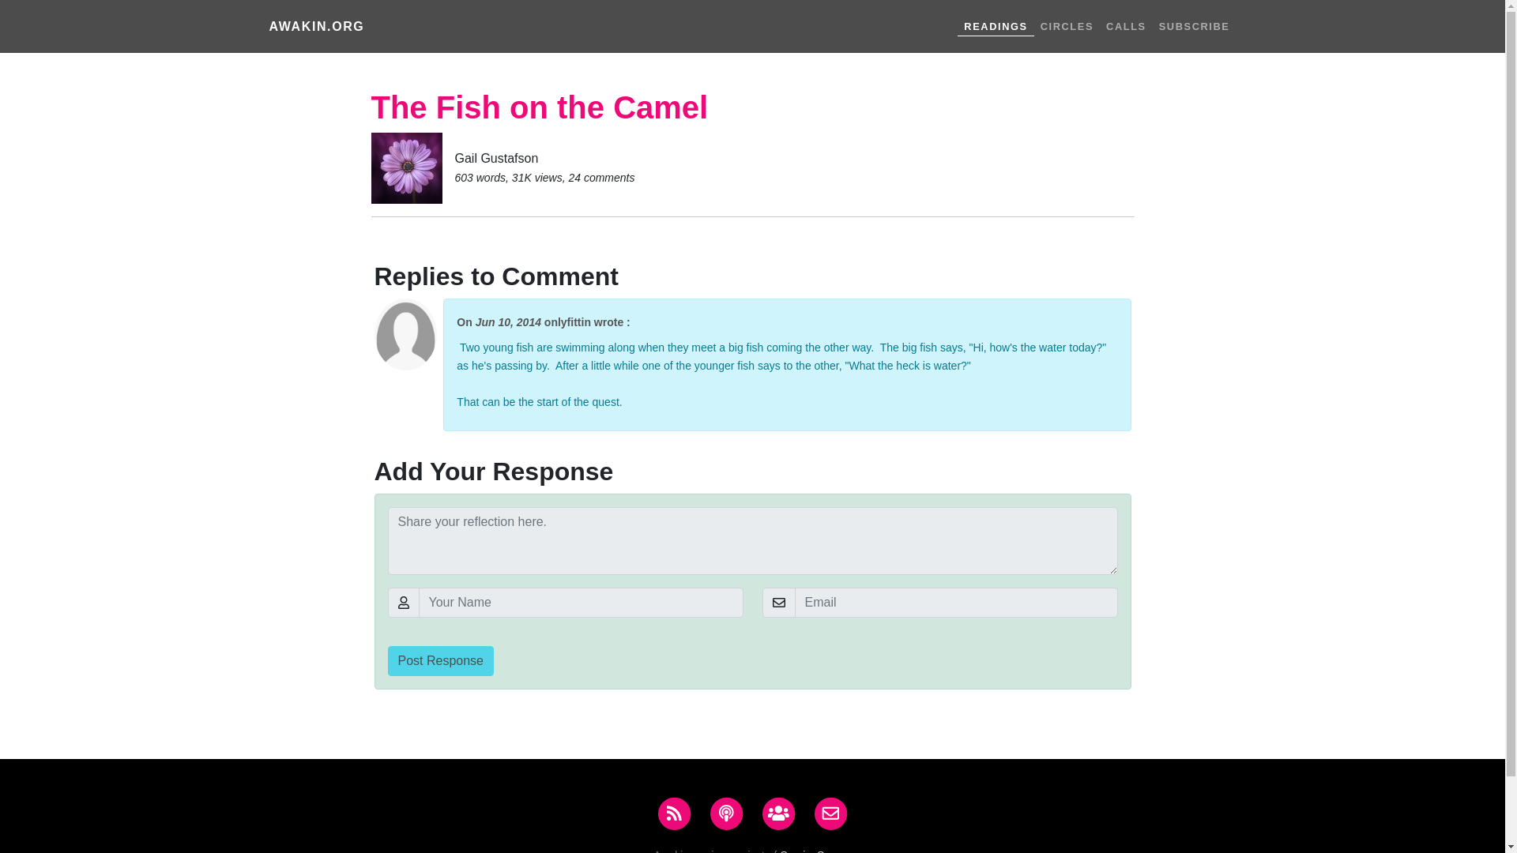  Describe the element at coordinates (814, 851) in the screenshot. I see `ServiceSpace` at that location.